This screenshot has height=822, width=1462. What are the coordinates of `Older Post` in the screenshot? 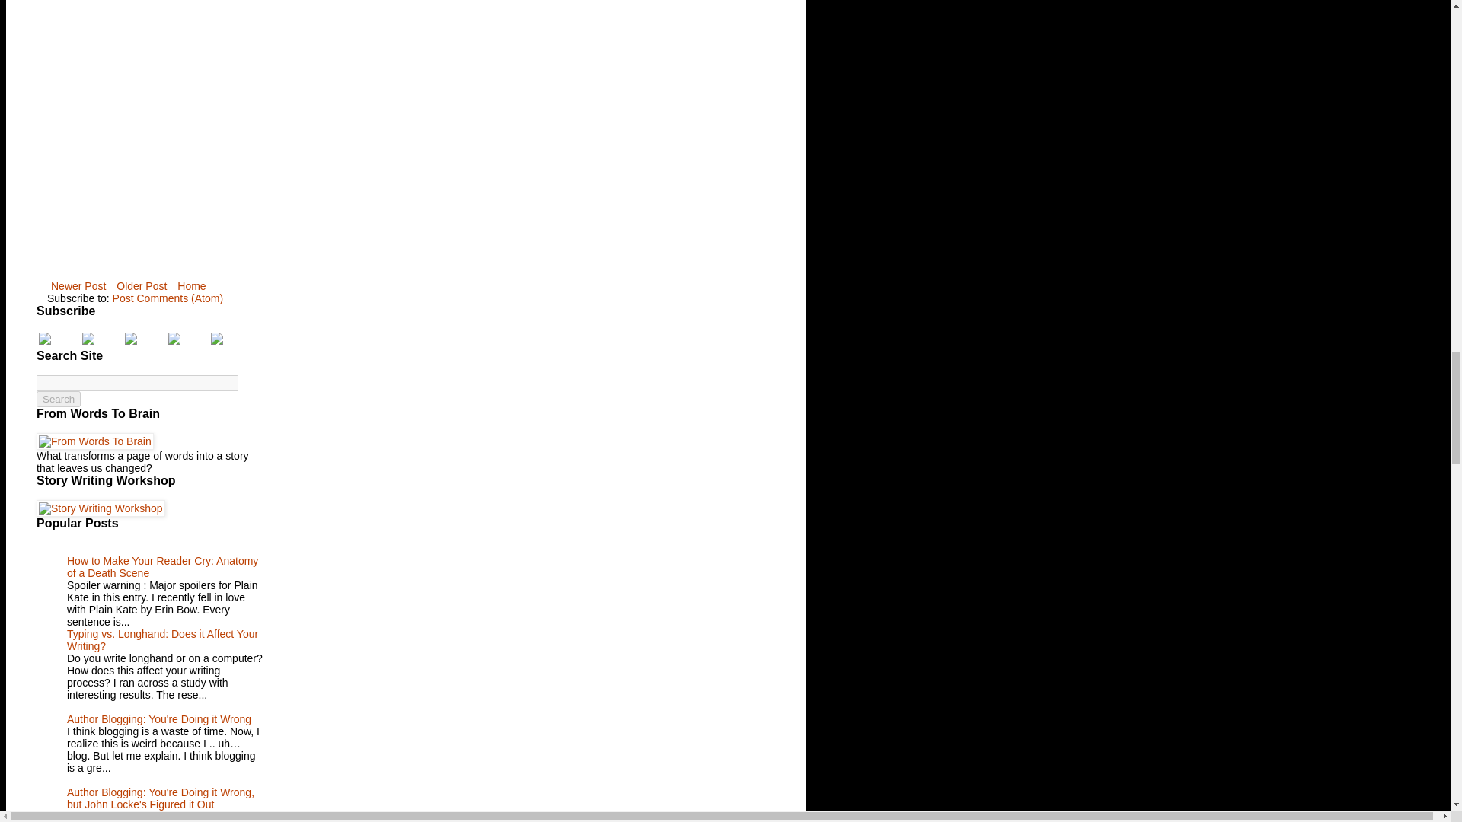 It's located at (142, 285).